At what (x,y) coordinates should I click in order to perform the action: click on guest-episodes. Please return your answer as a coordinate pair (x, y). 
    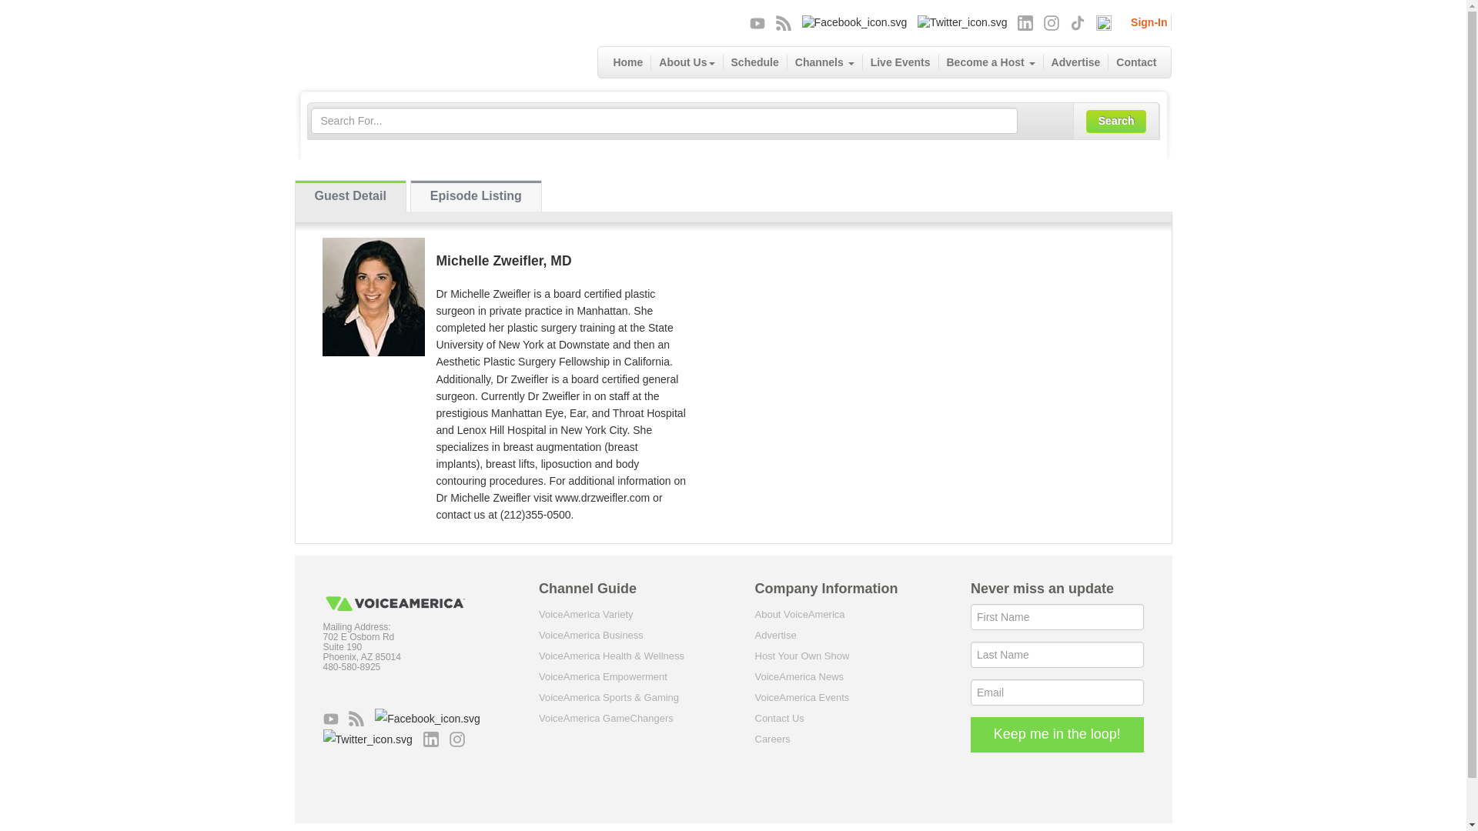
    Looking at the image, I should click on (476, 196).